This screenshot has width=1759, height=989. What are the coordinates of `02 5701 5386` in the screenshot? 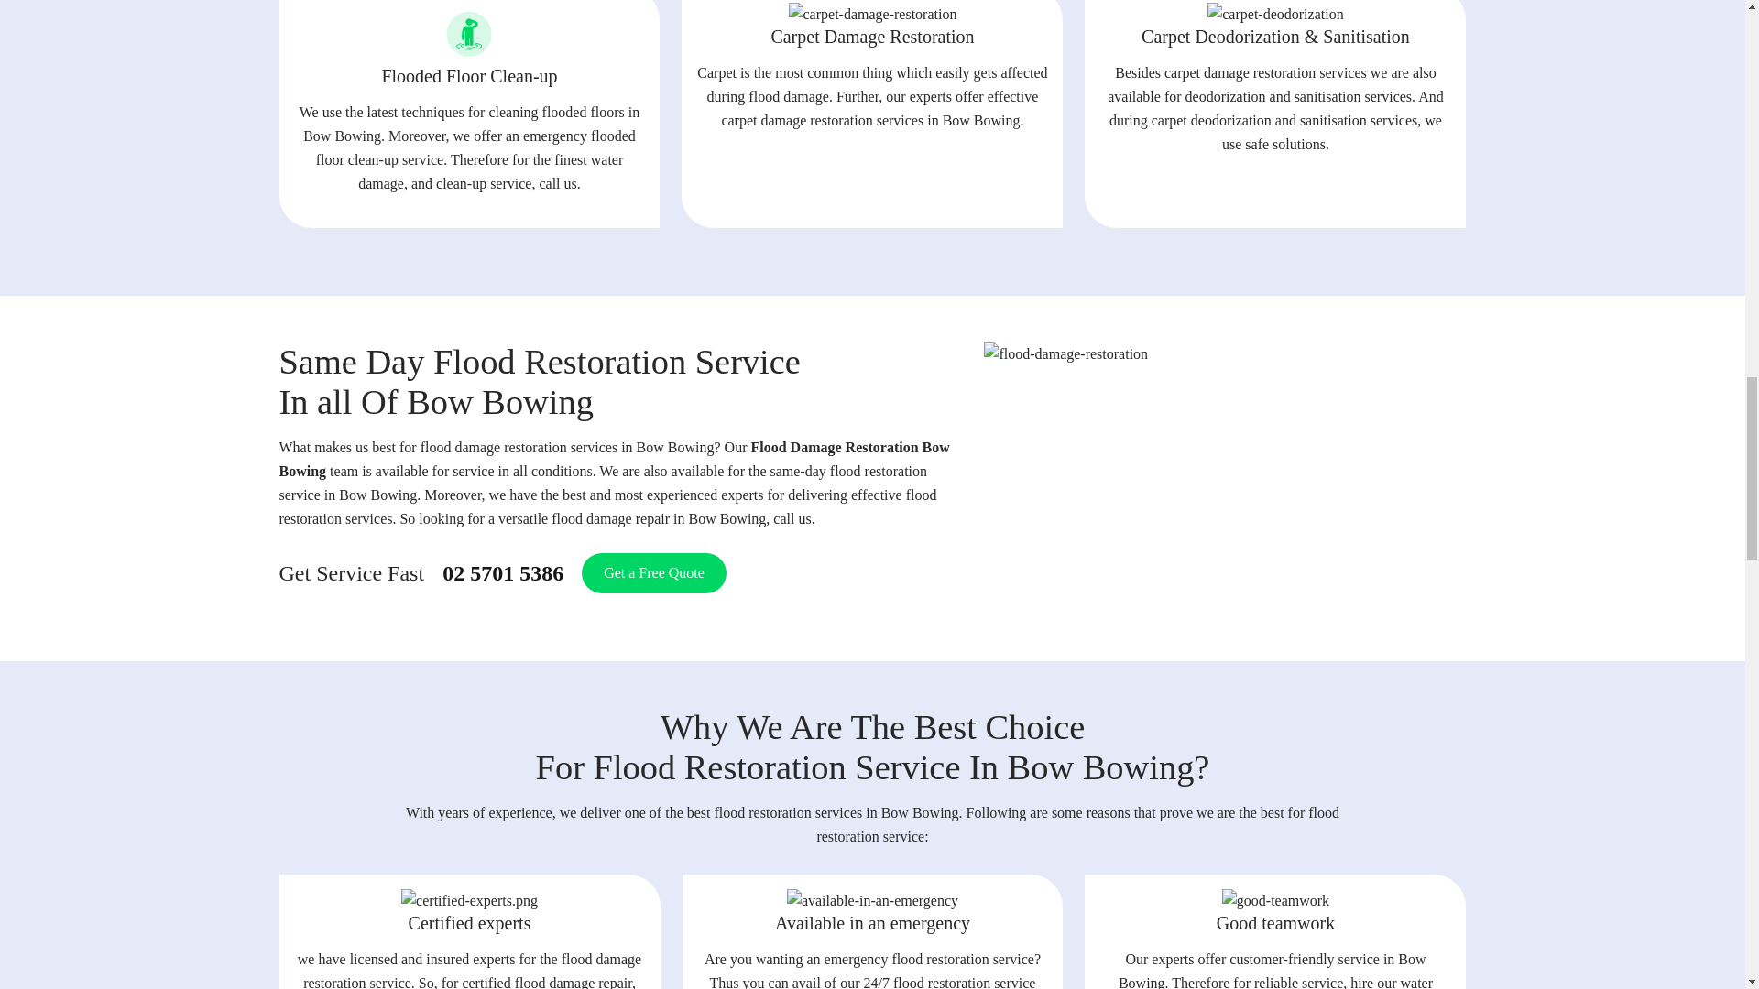 It's located at (502, 571).